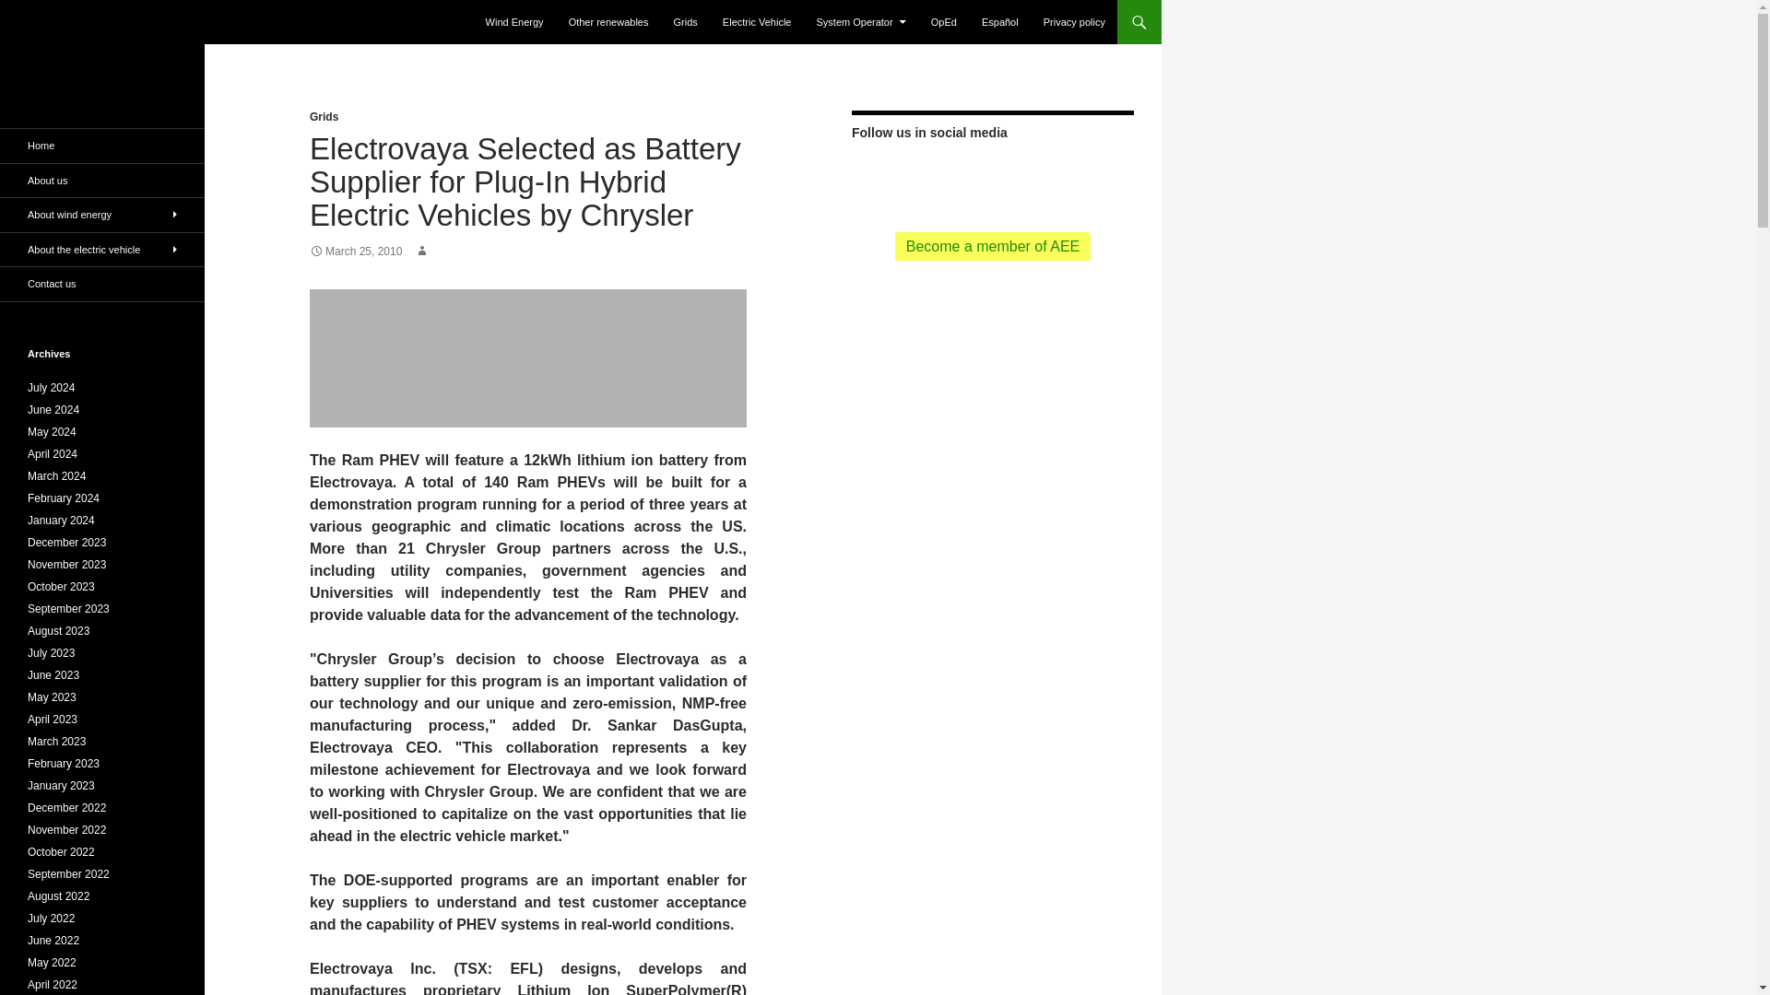  What do you see at coordinates (608, 22) in the screenshot?
I see `Other renewables` at bounding box center [608, 22].